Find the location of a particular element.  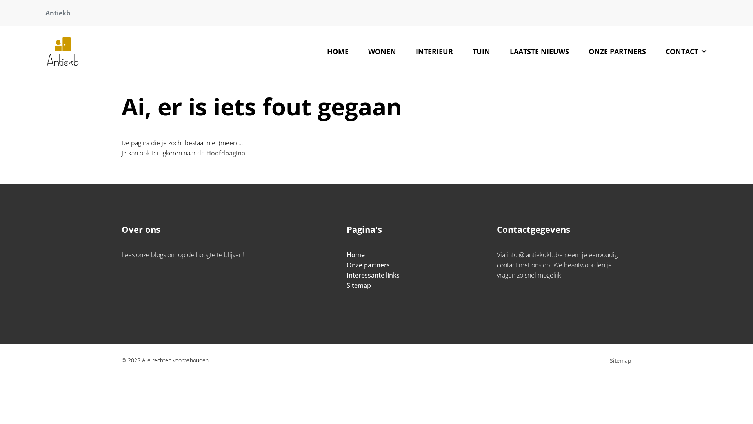

Hoofdpagina is located at coordinates (226, 153).